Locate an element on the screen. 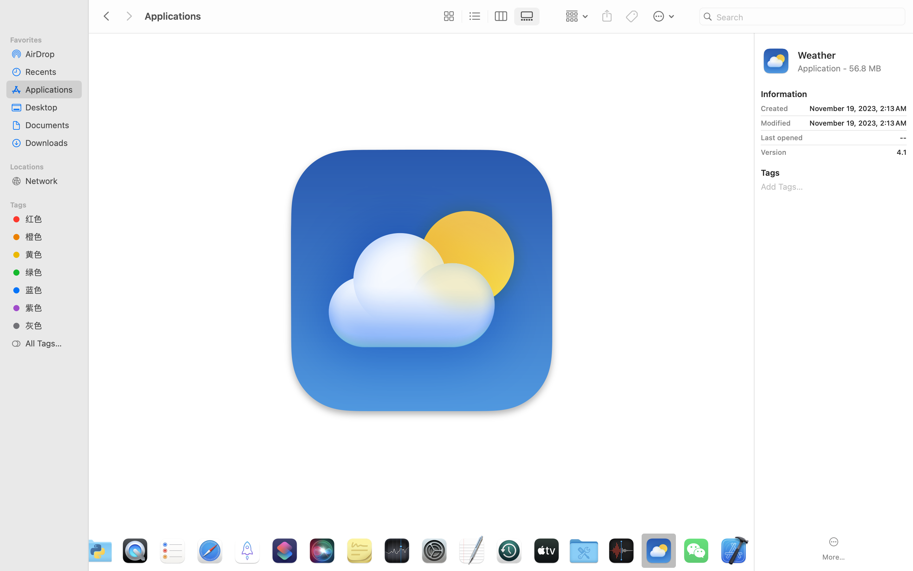 The width and height of the screenshot is (913, 571). Last opened is located at coordinates (782, 138).